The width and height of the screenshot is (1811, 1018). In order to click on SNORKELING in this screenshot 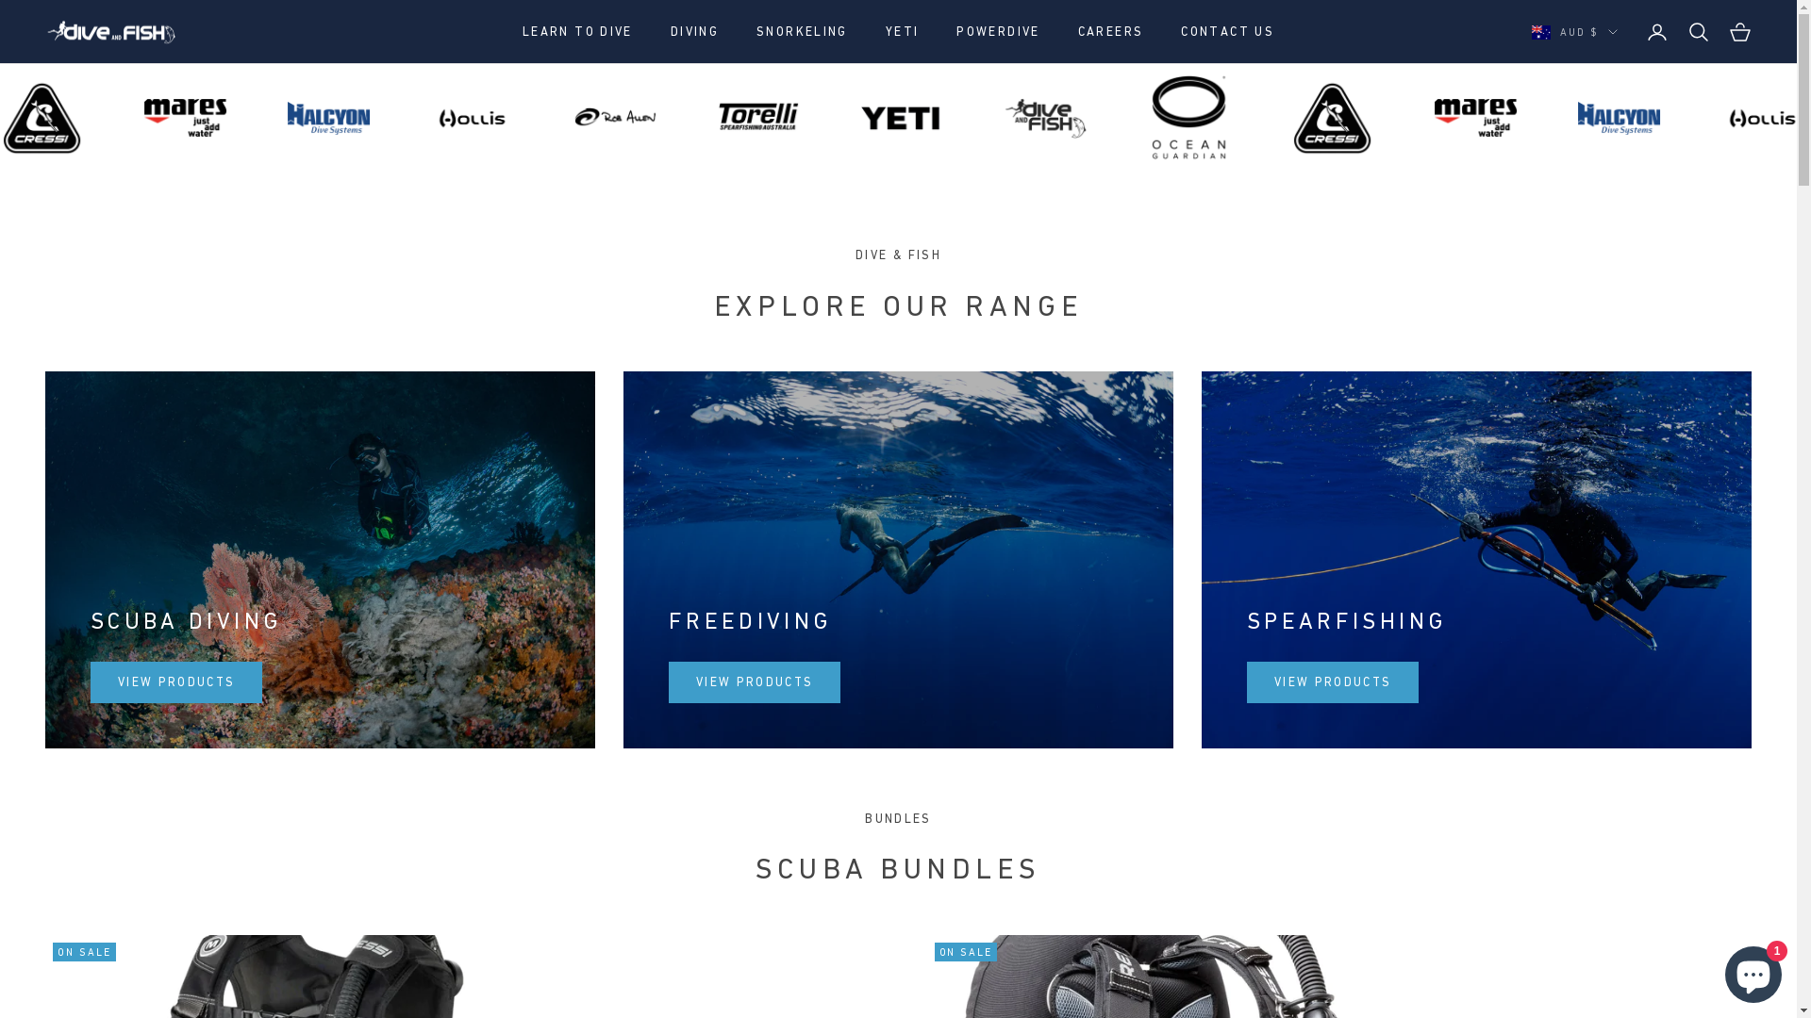, I will do `click(802, 32)`.